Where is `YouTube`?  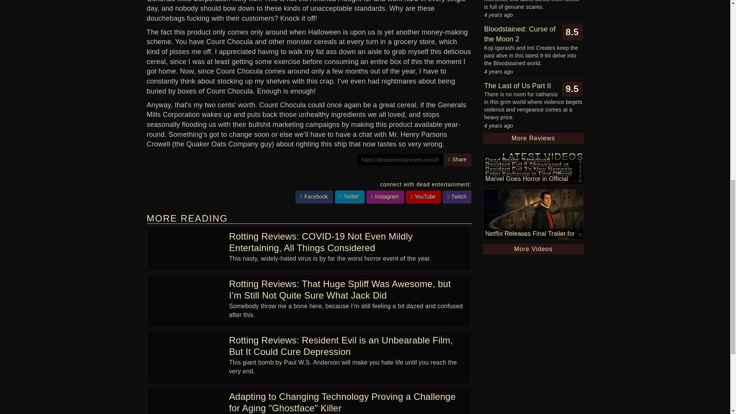
YouTube is located at coordinates (423, 197).